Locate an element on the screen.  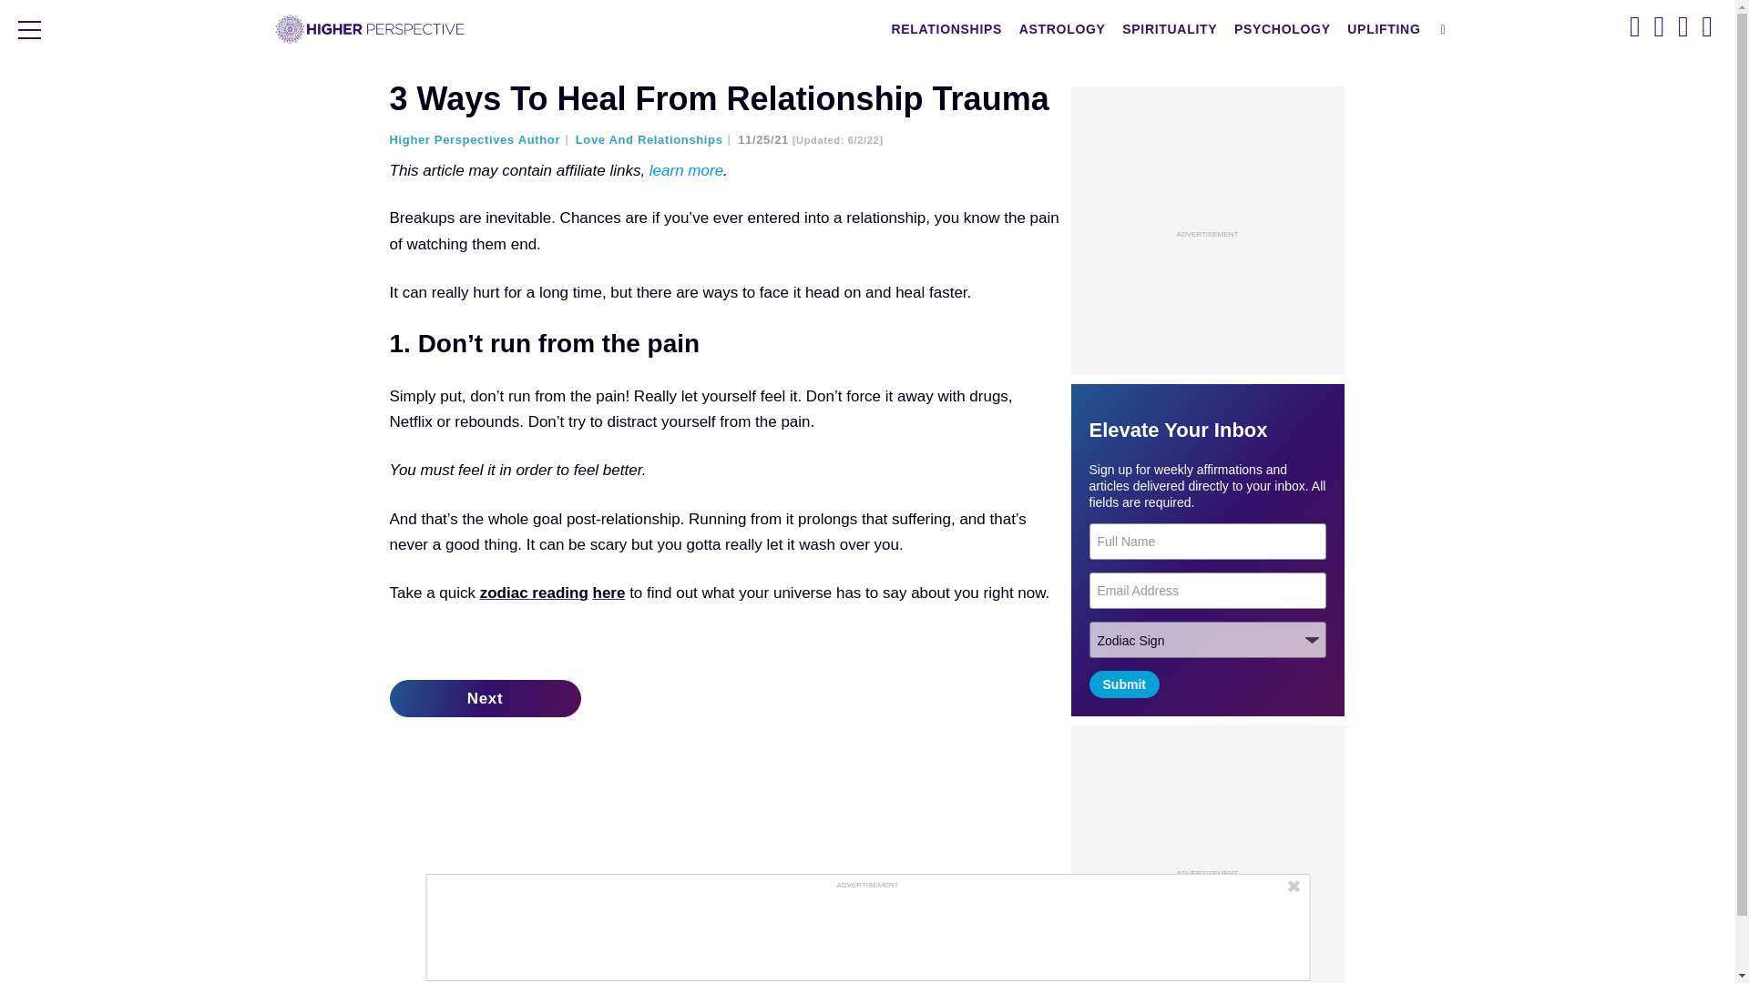
zodiac reading is located at coordinates (534, 592).